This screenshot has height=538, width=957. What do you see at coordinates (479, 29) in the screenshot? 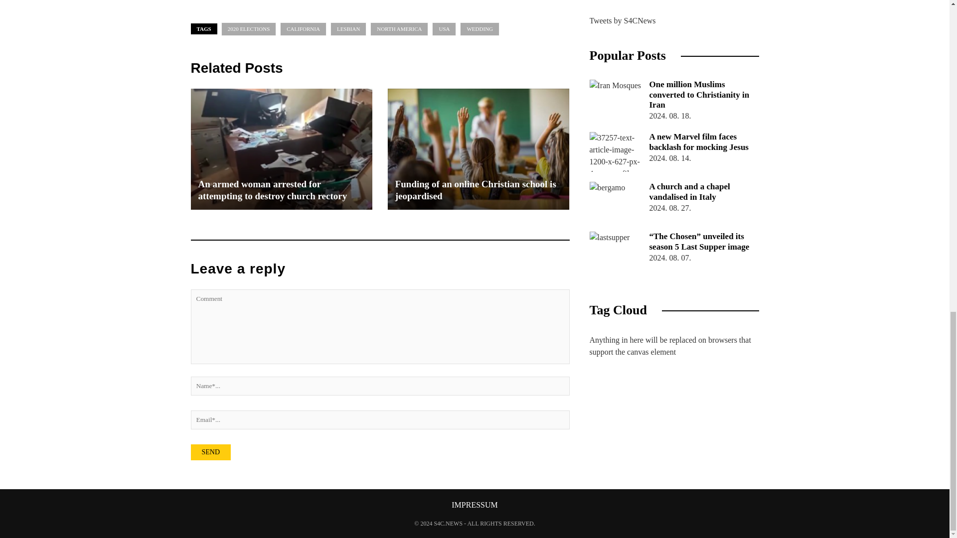
I see `WEDDING` at bounding box center [479, 29].